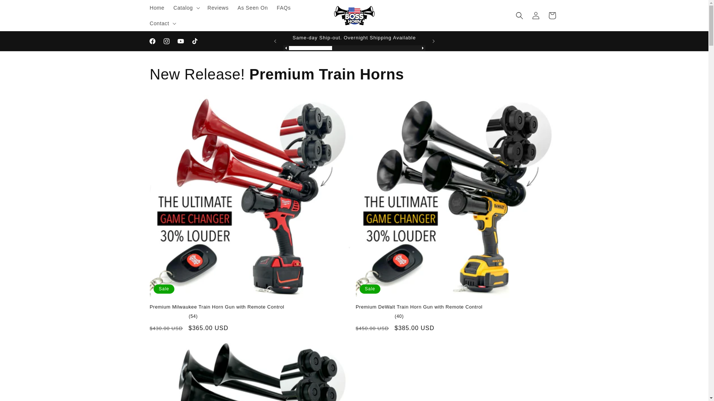 This screenshot has width=714, height=401. What do you see at coordinates (218, 8) in the screenshot?
I see `Reviews` at bounding box center [218, 8].